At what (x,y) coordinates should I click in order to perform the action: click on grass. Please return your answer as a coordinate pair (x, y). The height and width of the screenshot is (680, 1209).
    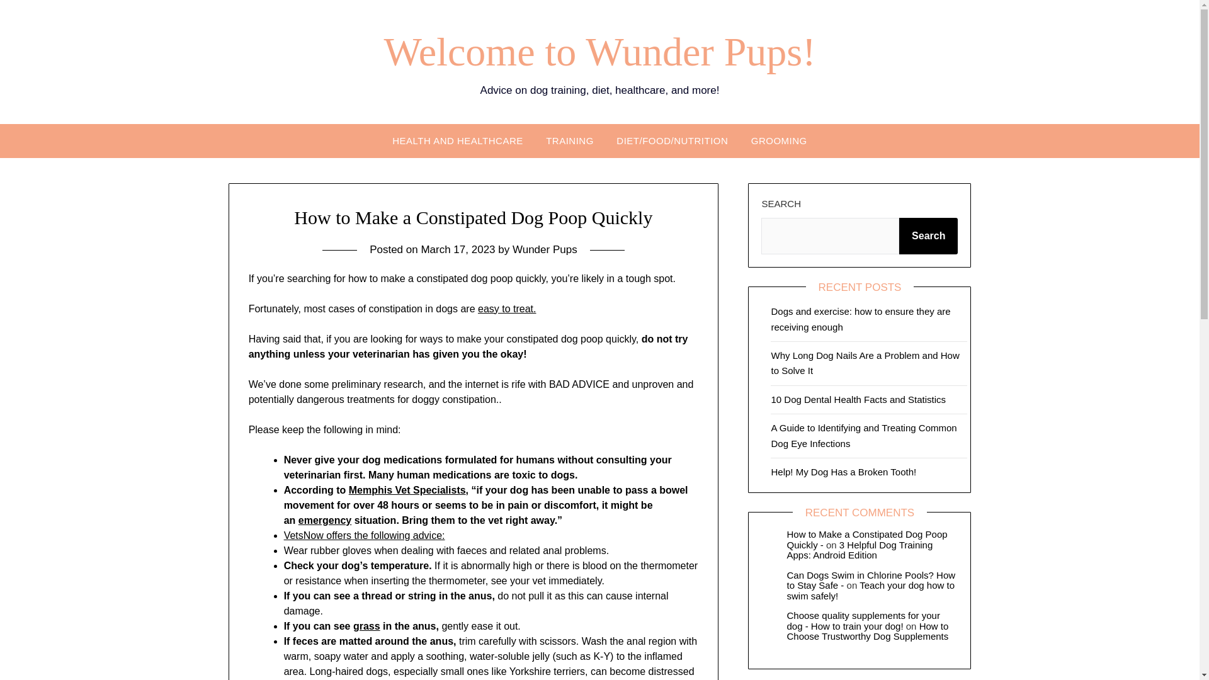
    Looking at the image, I should click on (366, 626).